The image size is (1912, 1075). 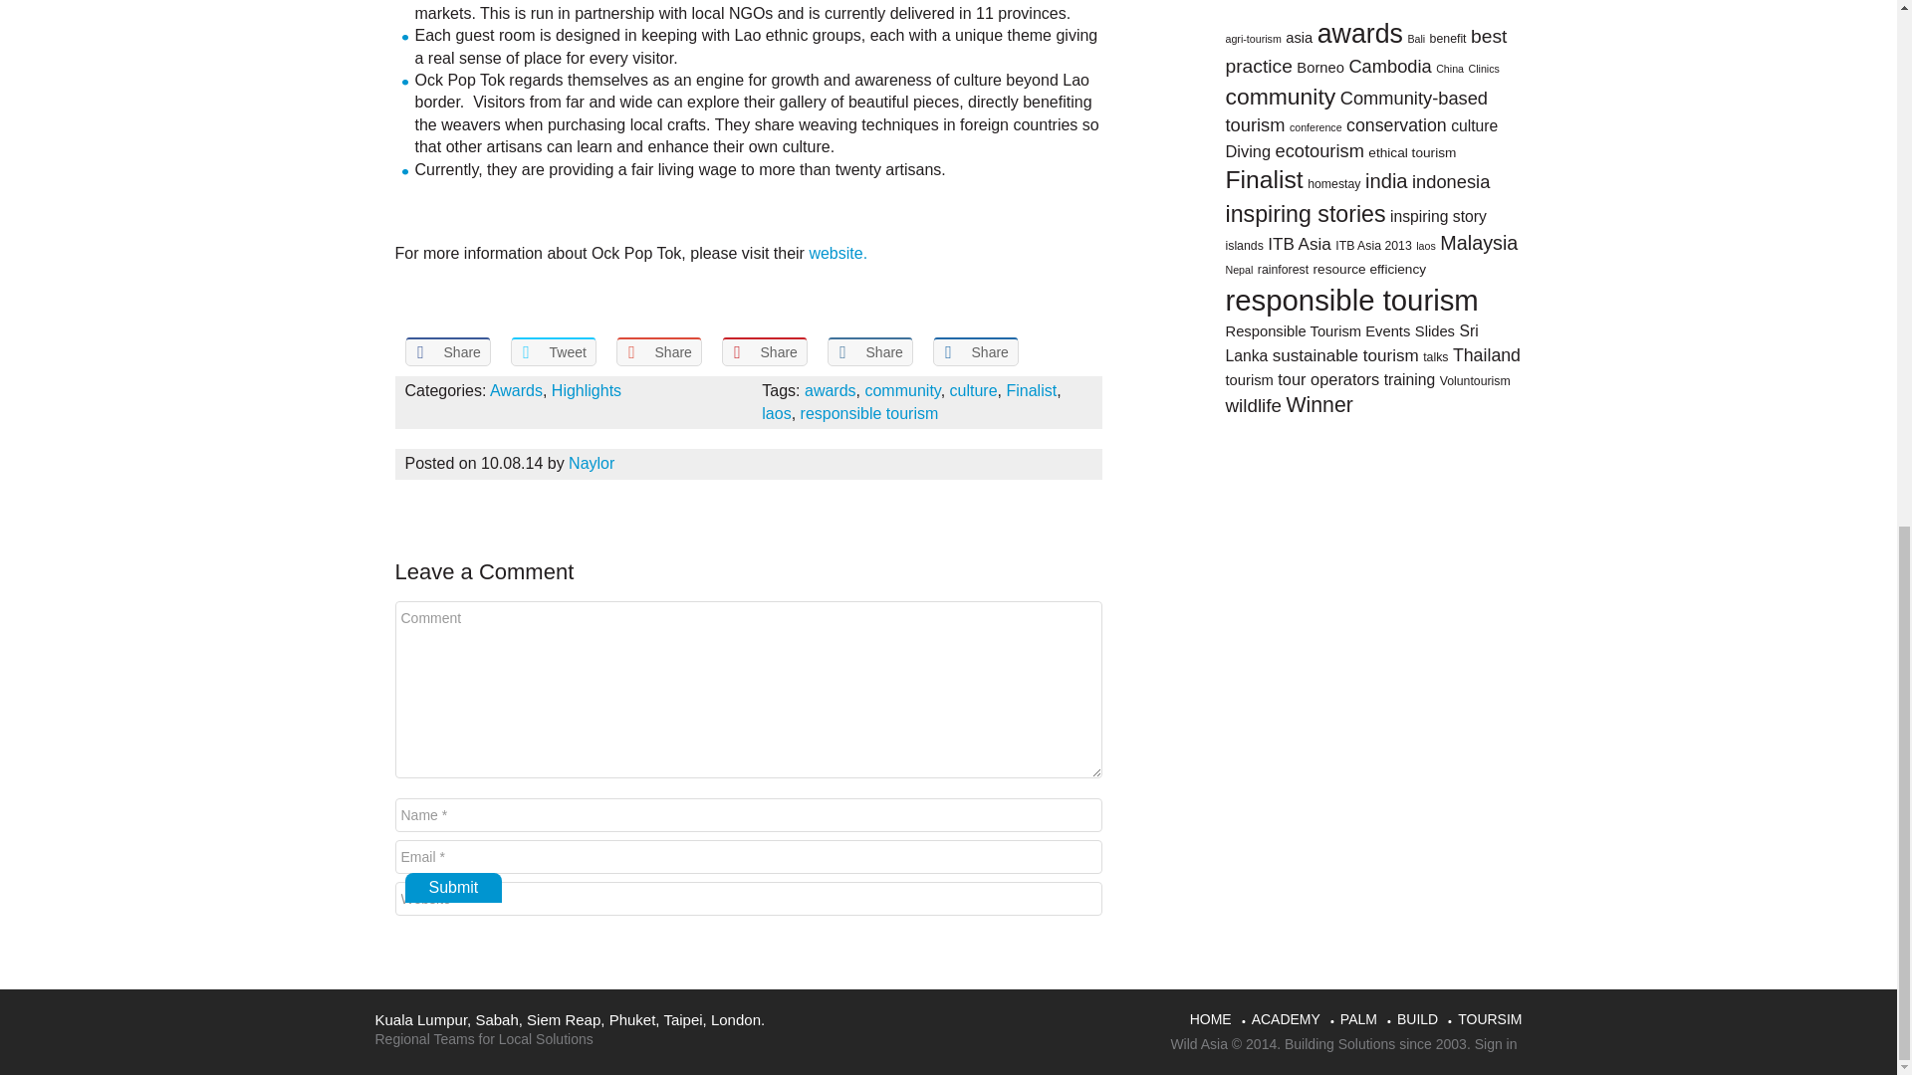 I want to click on culture, so click(x=974, y=390).